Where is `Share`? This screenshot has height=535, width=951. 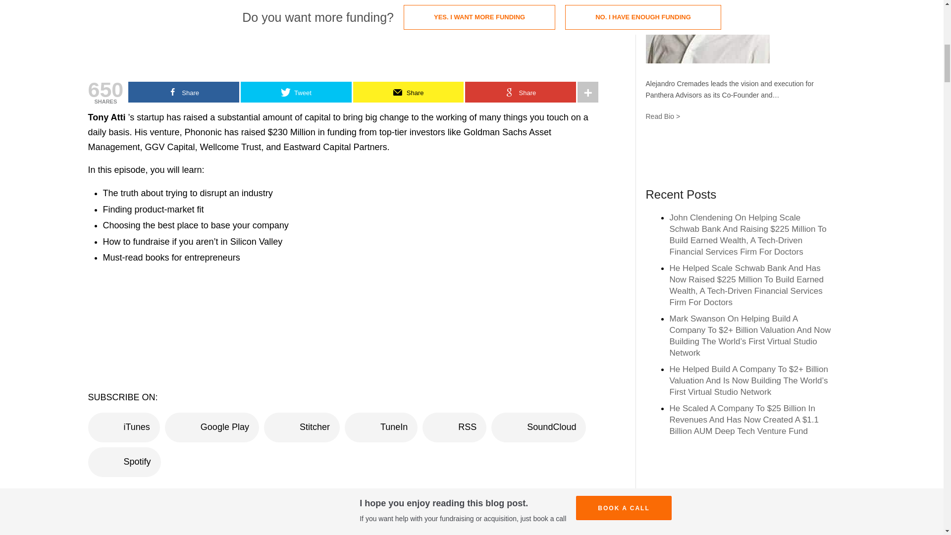
Share is located at coordinates (408, 92).